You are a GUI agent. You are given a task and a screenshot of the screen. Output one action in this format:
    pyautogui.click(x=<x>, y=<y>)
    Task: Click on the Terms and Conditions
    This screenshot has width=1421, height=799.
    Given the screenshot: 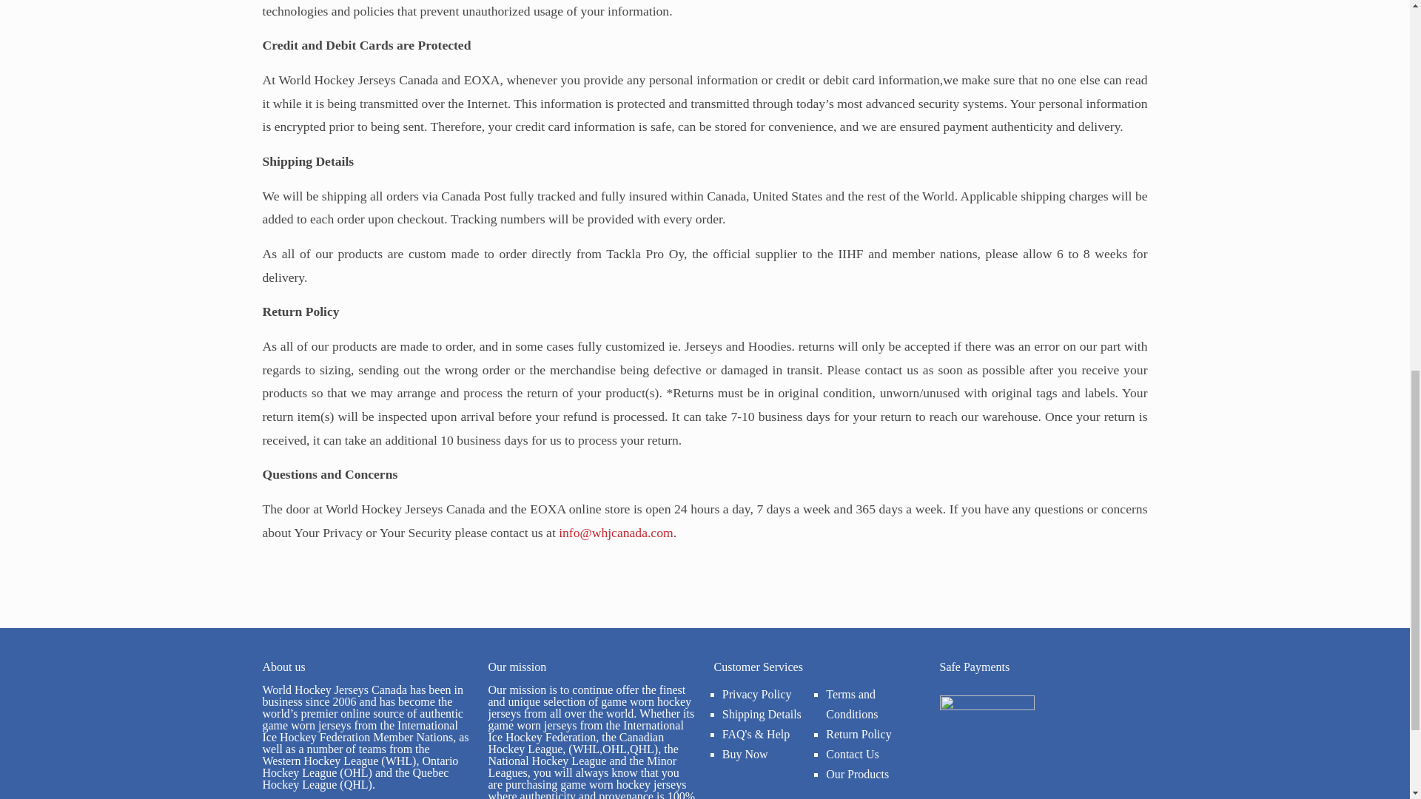 What is the action you would take?
    pyautogui.click(x=851, y=704)
    